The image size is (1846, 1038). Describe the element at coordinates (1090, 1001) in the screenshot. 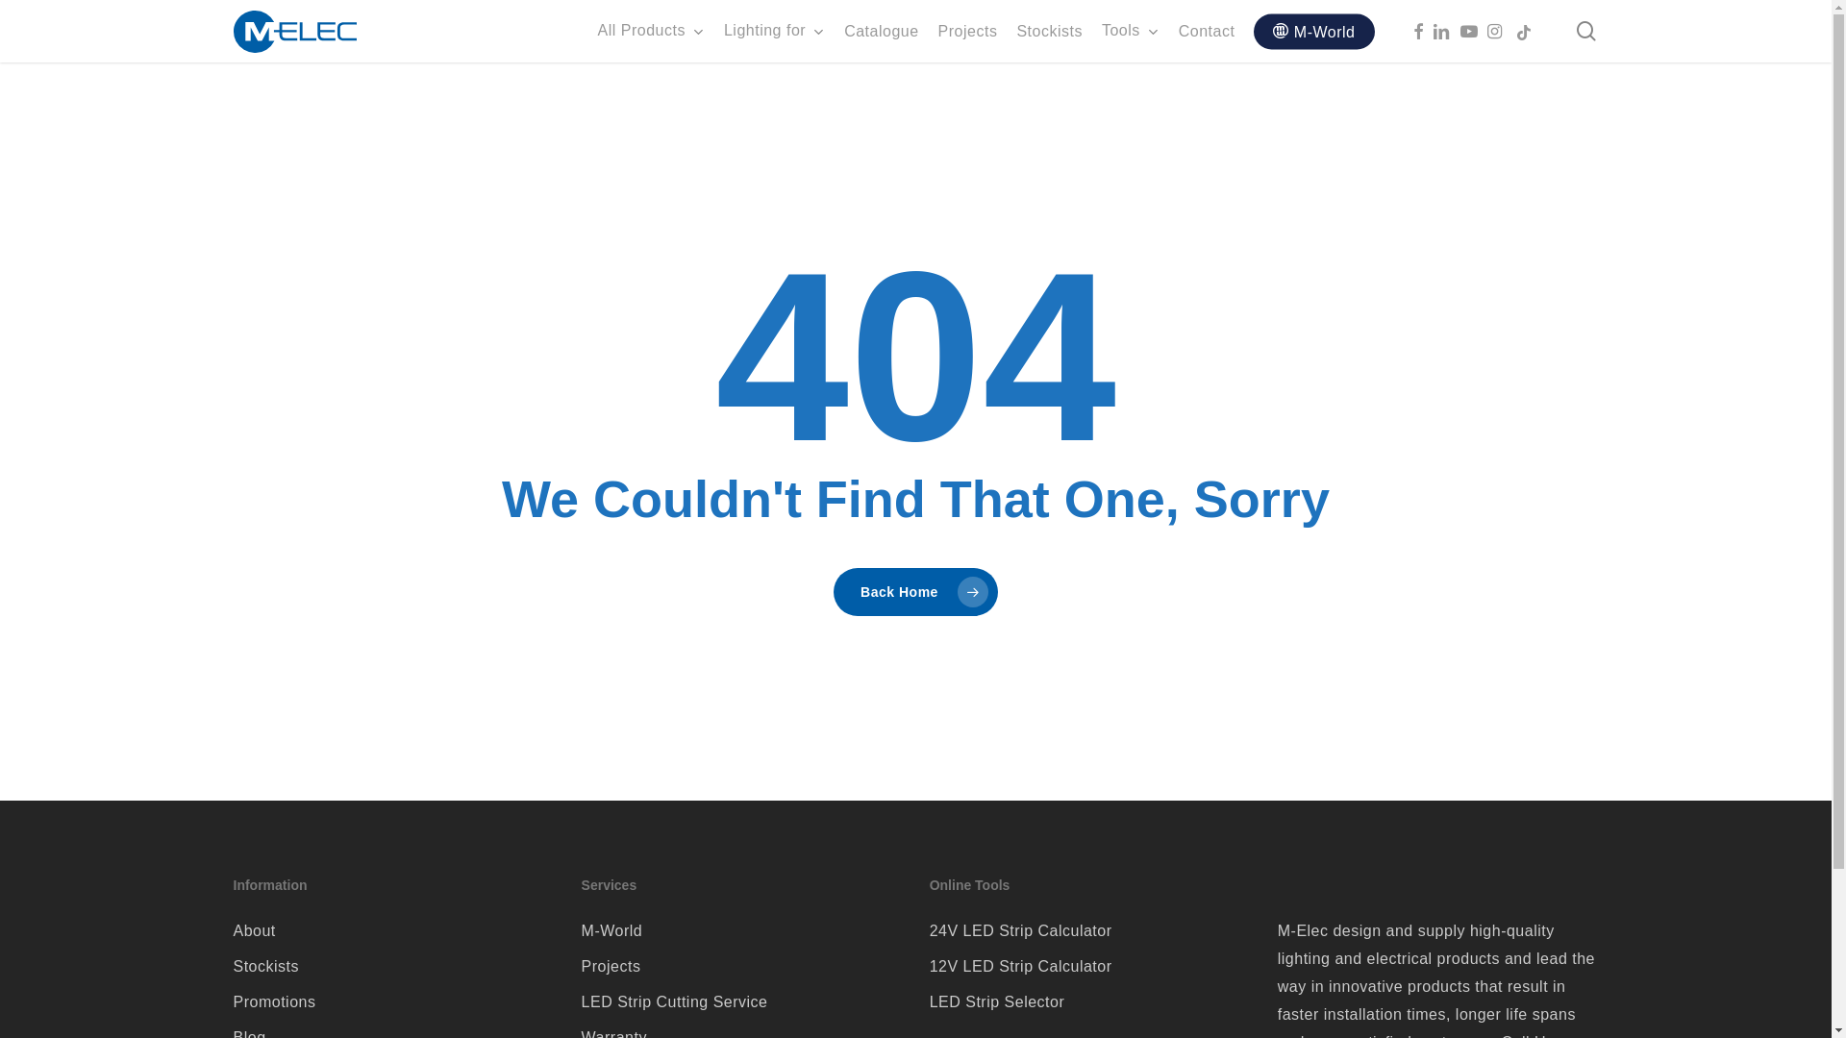

I see `LED Strip Selector` at that location.